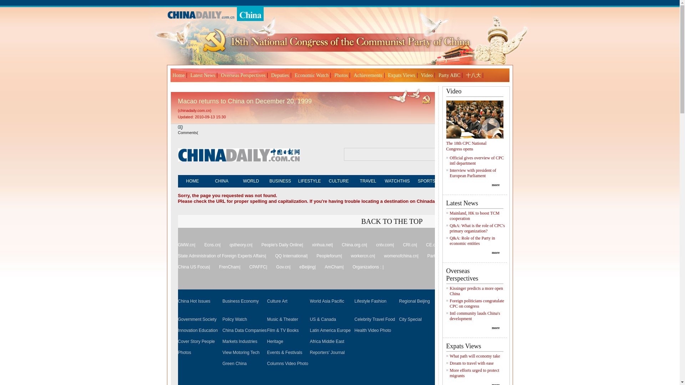 This screenshot has width=685, height=385. Describe the element at coordinates (341, 76) in the screenshot. I see `Photos` at that location.